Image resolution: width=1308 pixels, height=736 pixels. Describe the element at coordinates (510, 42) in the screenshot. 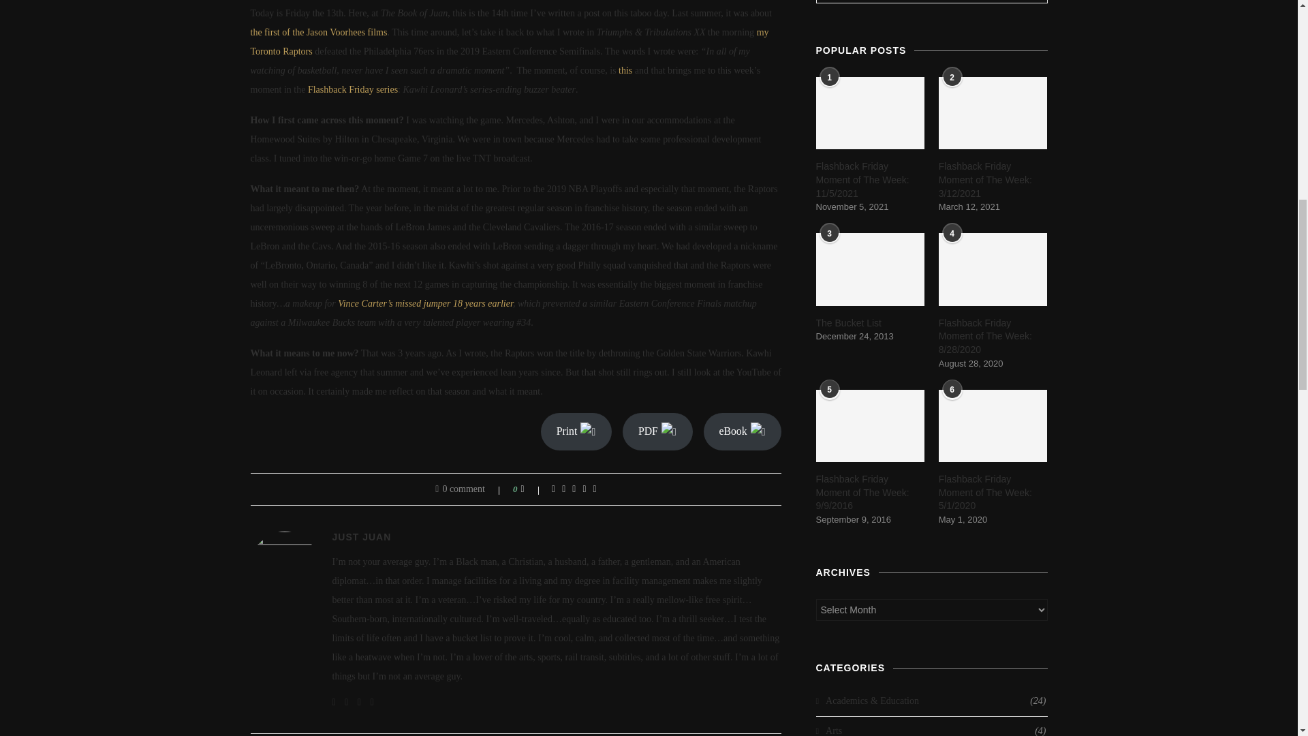

I see `my Toronto Raptors` at that location.